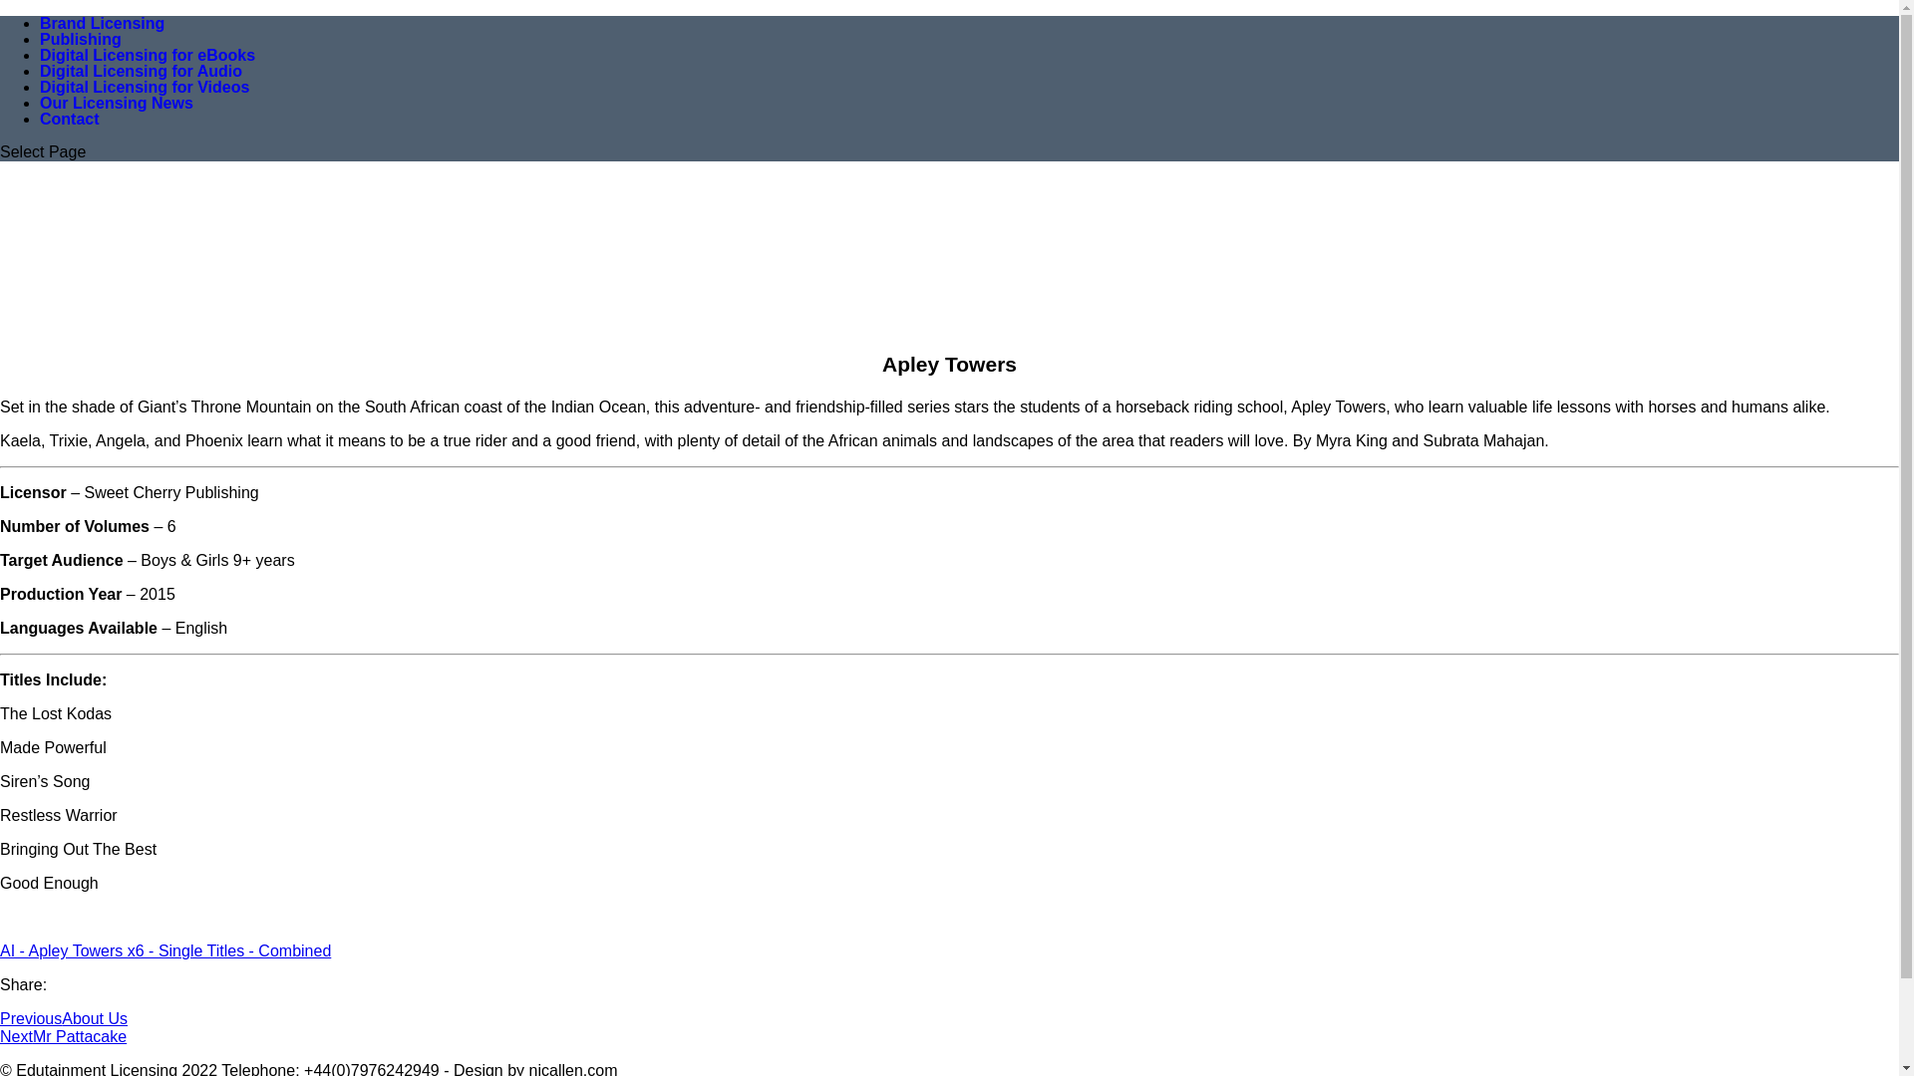 This screenshot has height=1076, width=1914. What do you see at coordinates (148, 56) in the screenshot?
I see `Digital Licensing for eBooks` at bounding box center [148, 56].